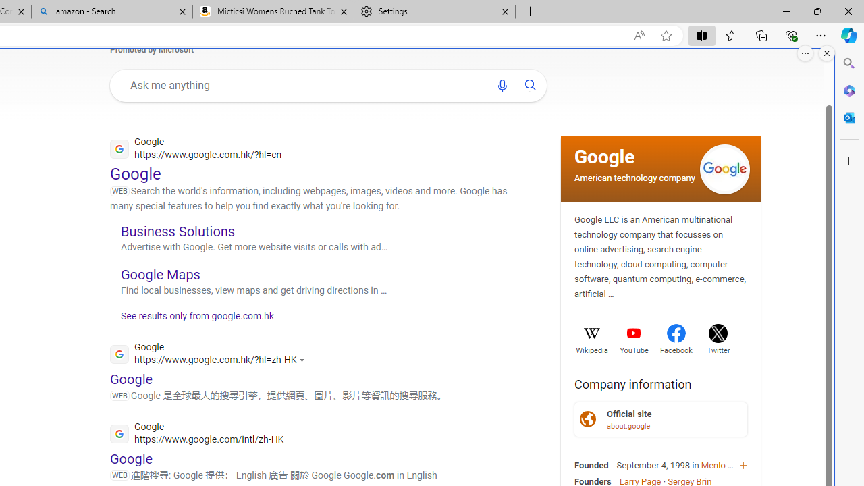 The image size is (864, 486). Describe the element at coordinates (724, 170) in the screenshot. I see `See more images of Google` at that location.